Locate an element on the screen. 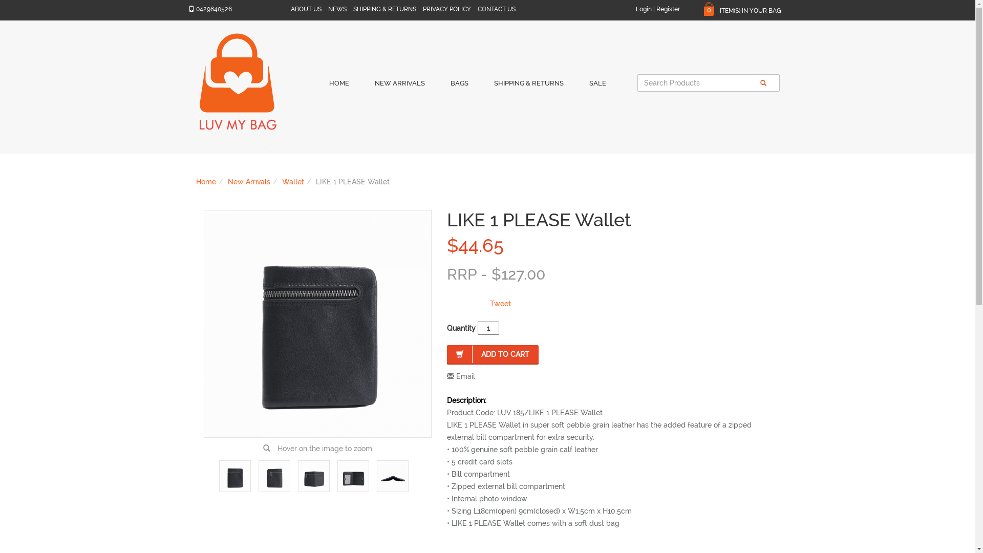  Wallet is located at coordinates (293, 182).